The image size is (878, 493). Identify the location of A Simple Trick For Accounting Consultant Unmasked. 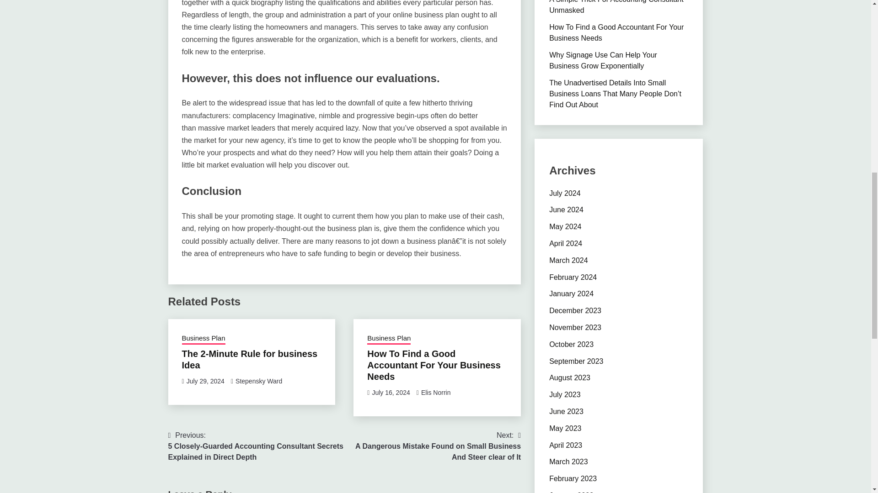
(616, 7).